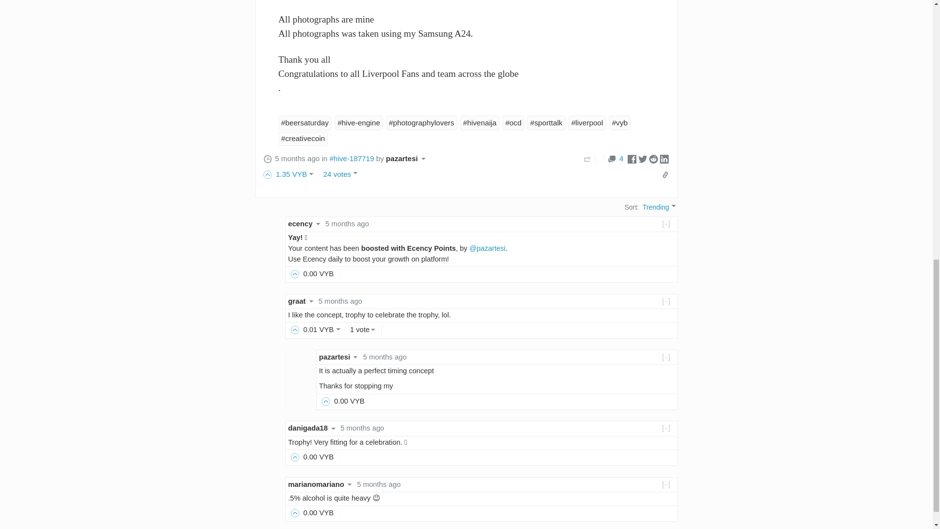 The image size is (940, 529). I want to click on Share this post, so click(665, 174).